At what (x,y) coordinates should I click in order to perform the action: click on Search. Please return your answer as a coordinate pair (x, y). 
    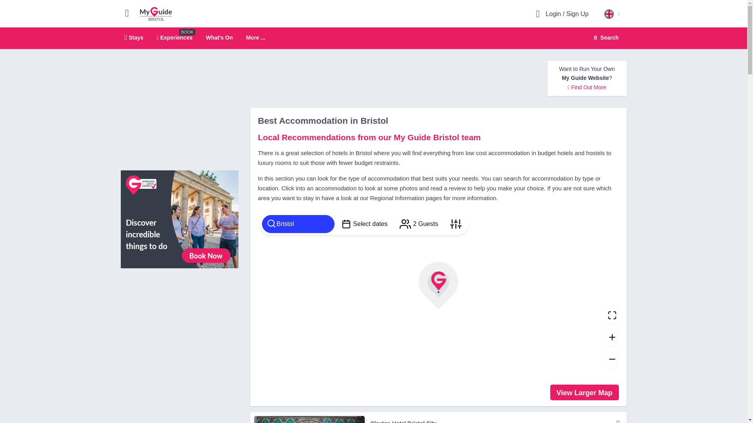
    Looking at the image, I should click on (605, 38).